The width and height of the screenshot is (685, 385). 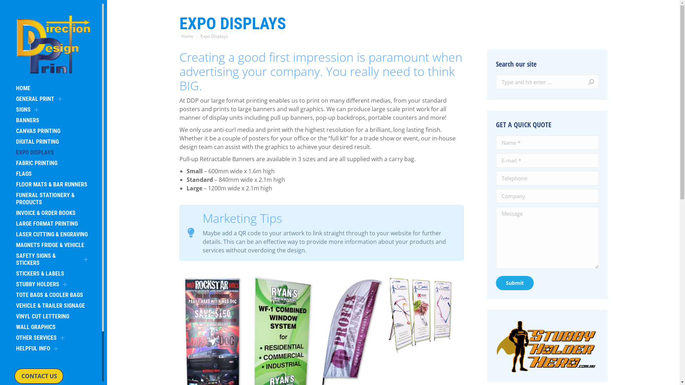 I want to click on INVOICE & ORDER BOOKS, so click(x=46, y=213).